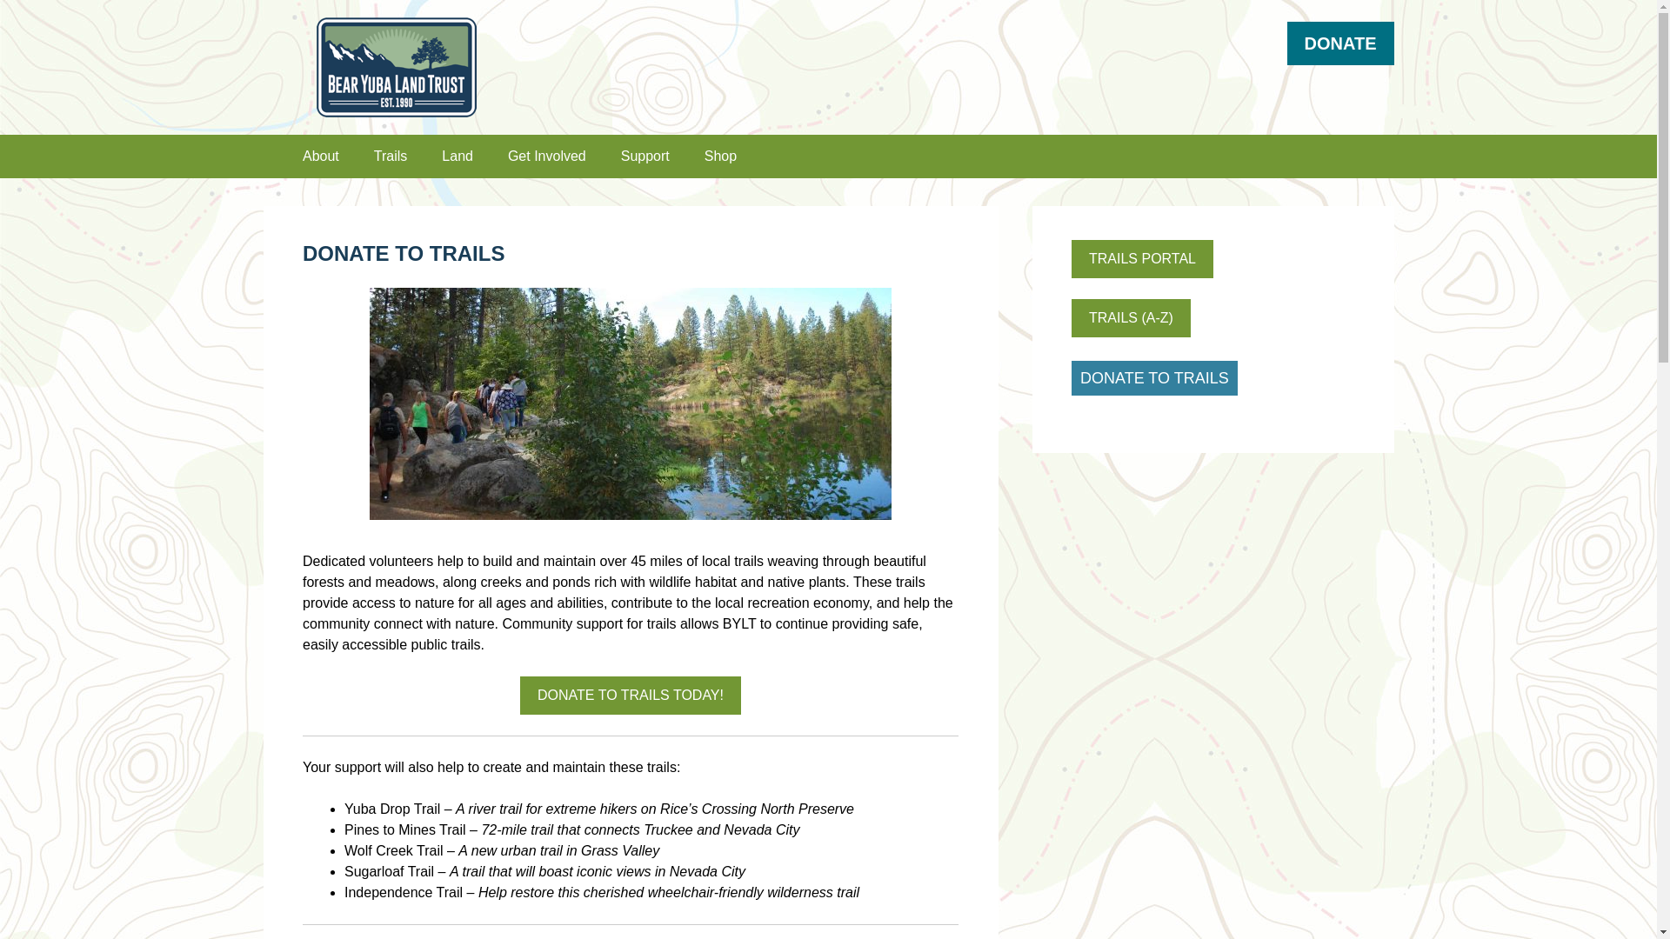 This screenshot has height=939, width=1670. I want to click on Trails Portal, so click(1143, 259).